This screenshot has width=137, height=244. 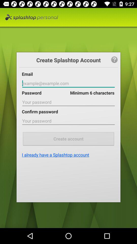 What do you see at coordinates (68, 121) in the screenshot?
I see `password text` at bounding box center [68, 121].